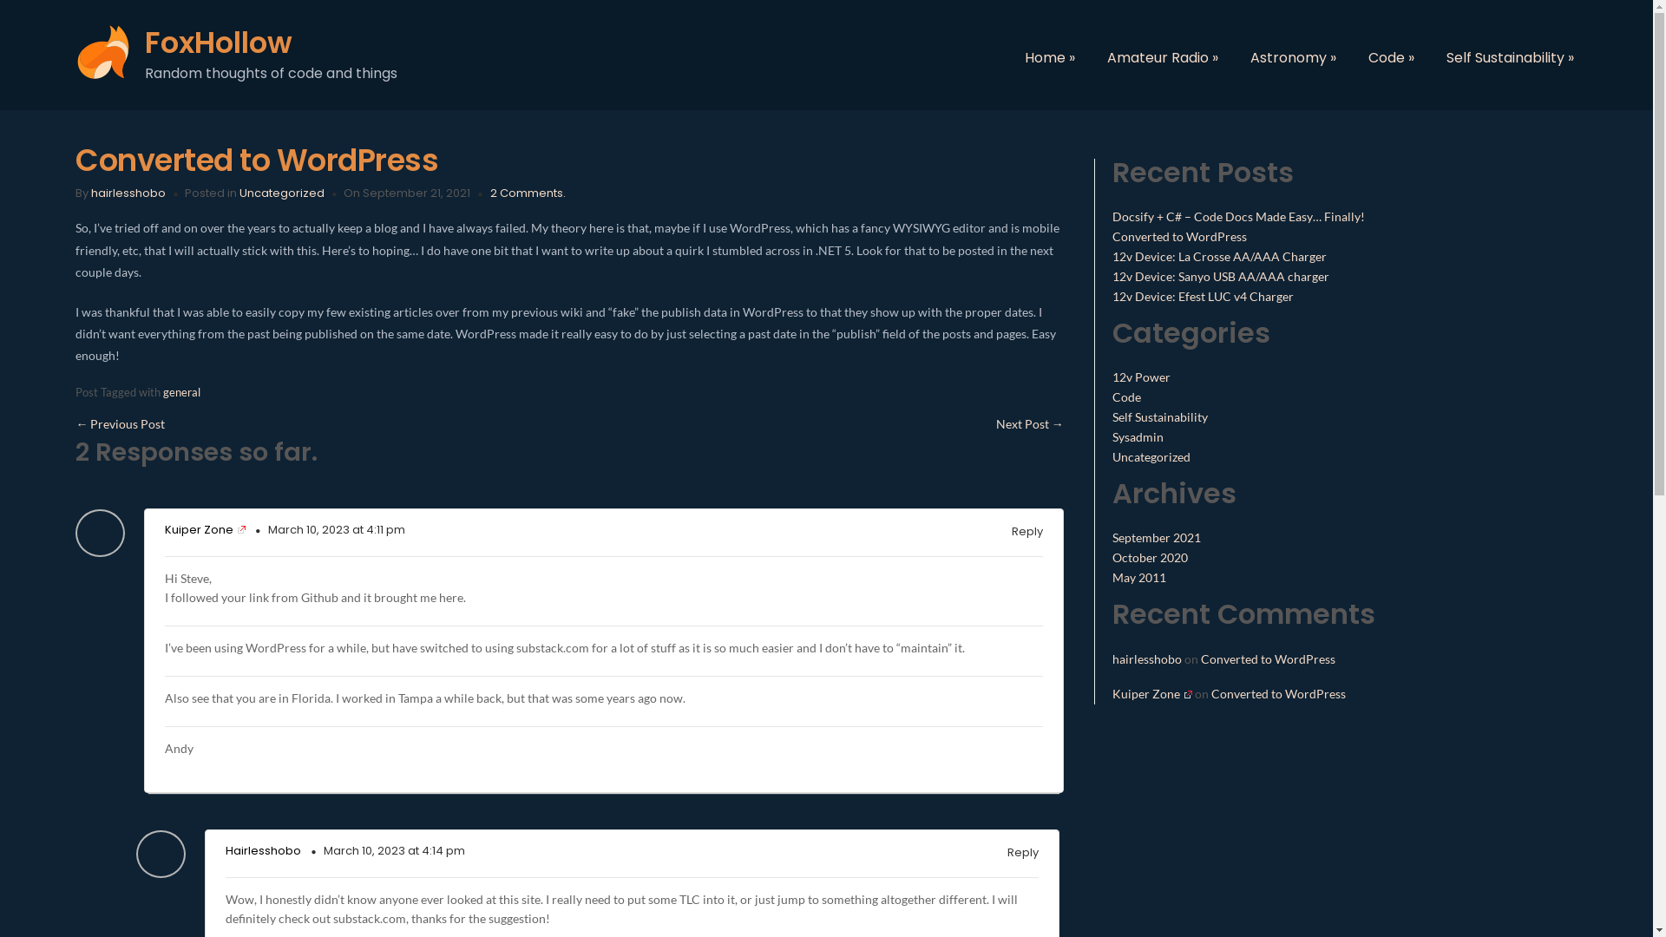 This screenshot has width=1666, height=937. What do you see at coordinates (1203, 297) in the screenshot?
I see `12v Device: Efest LUC v4 Charger` at bounding box center [1203, 297].